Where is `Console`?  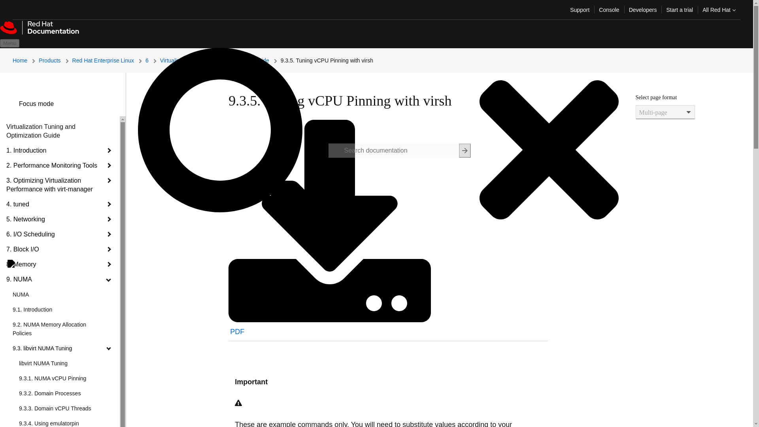
Console is located at coordinates (609, 9).